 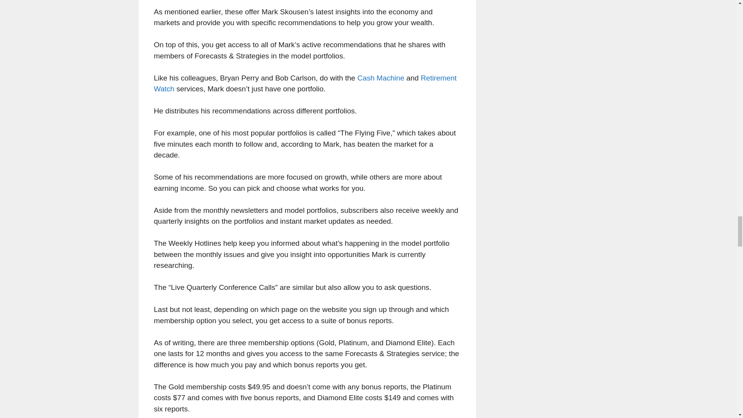 I want to click on Cash Machine, so click(x=381, y=78).